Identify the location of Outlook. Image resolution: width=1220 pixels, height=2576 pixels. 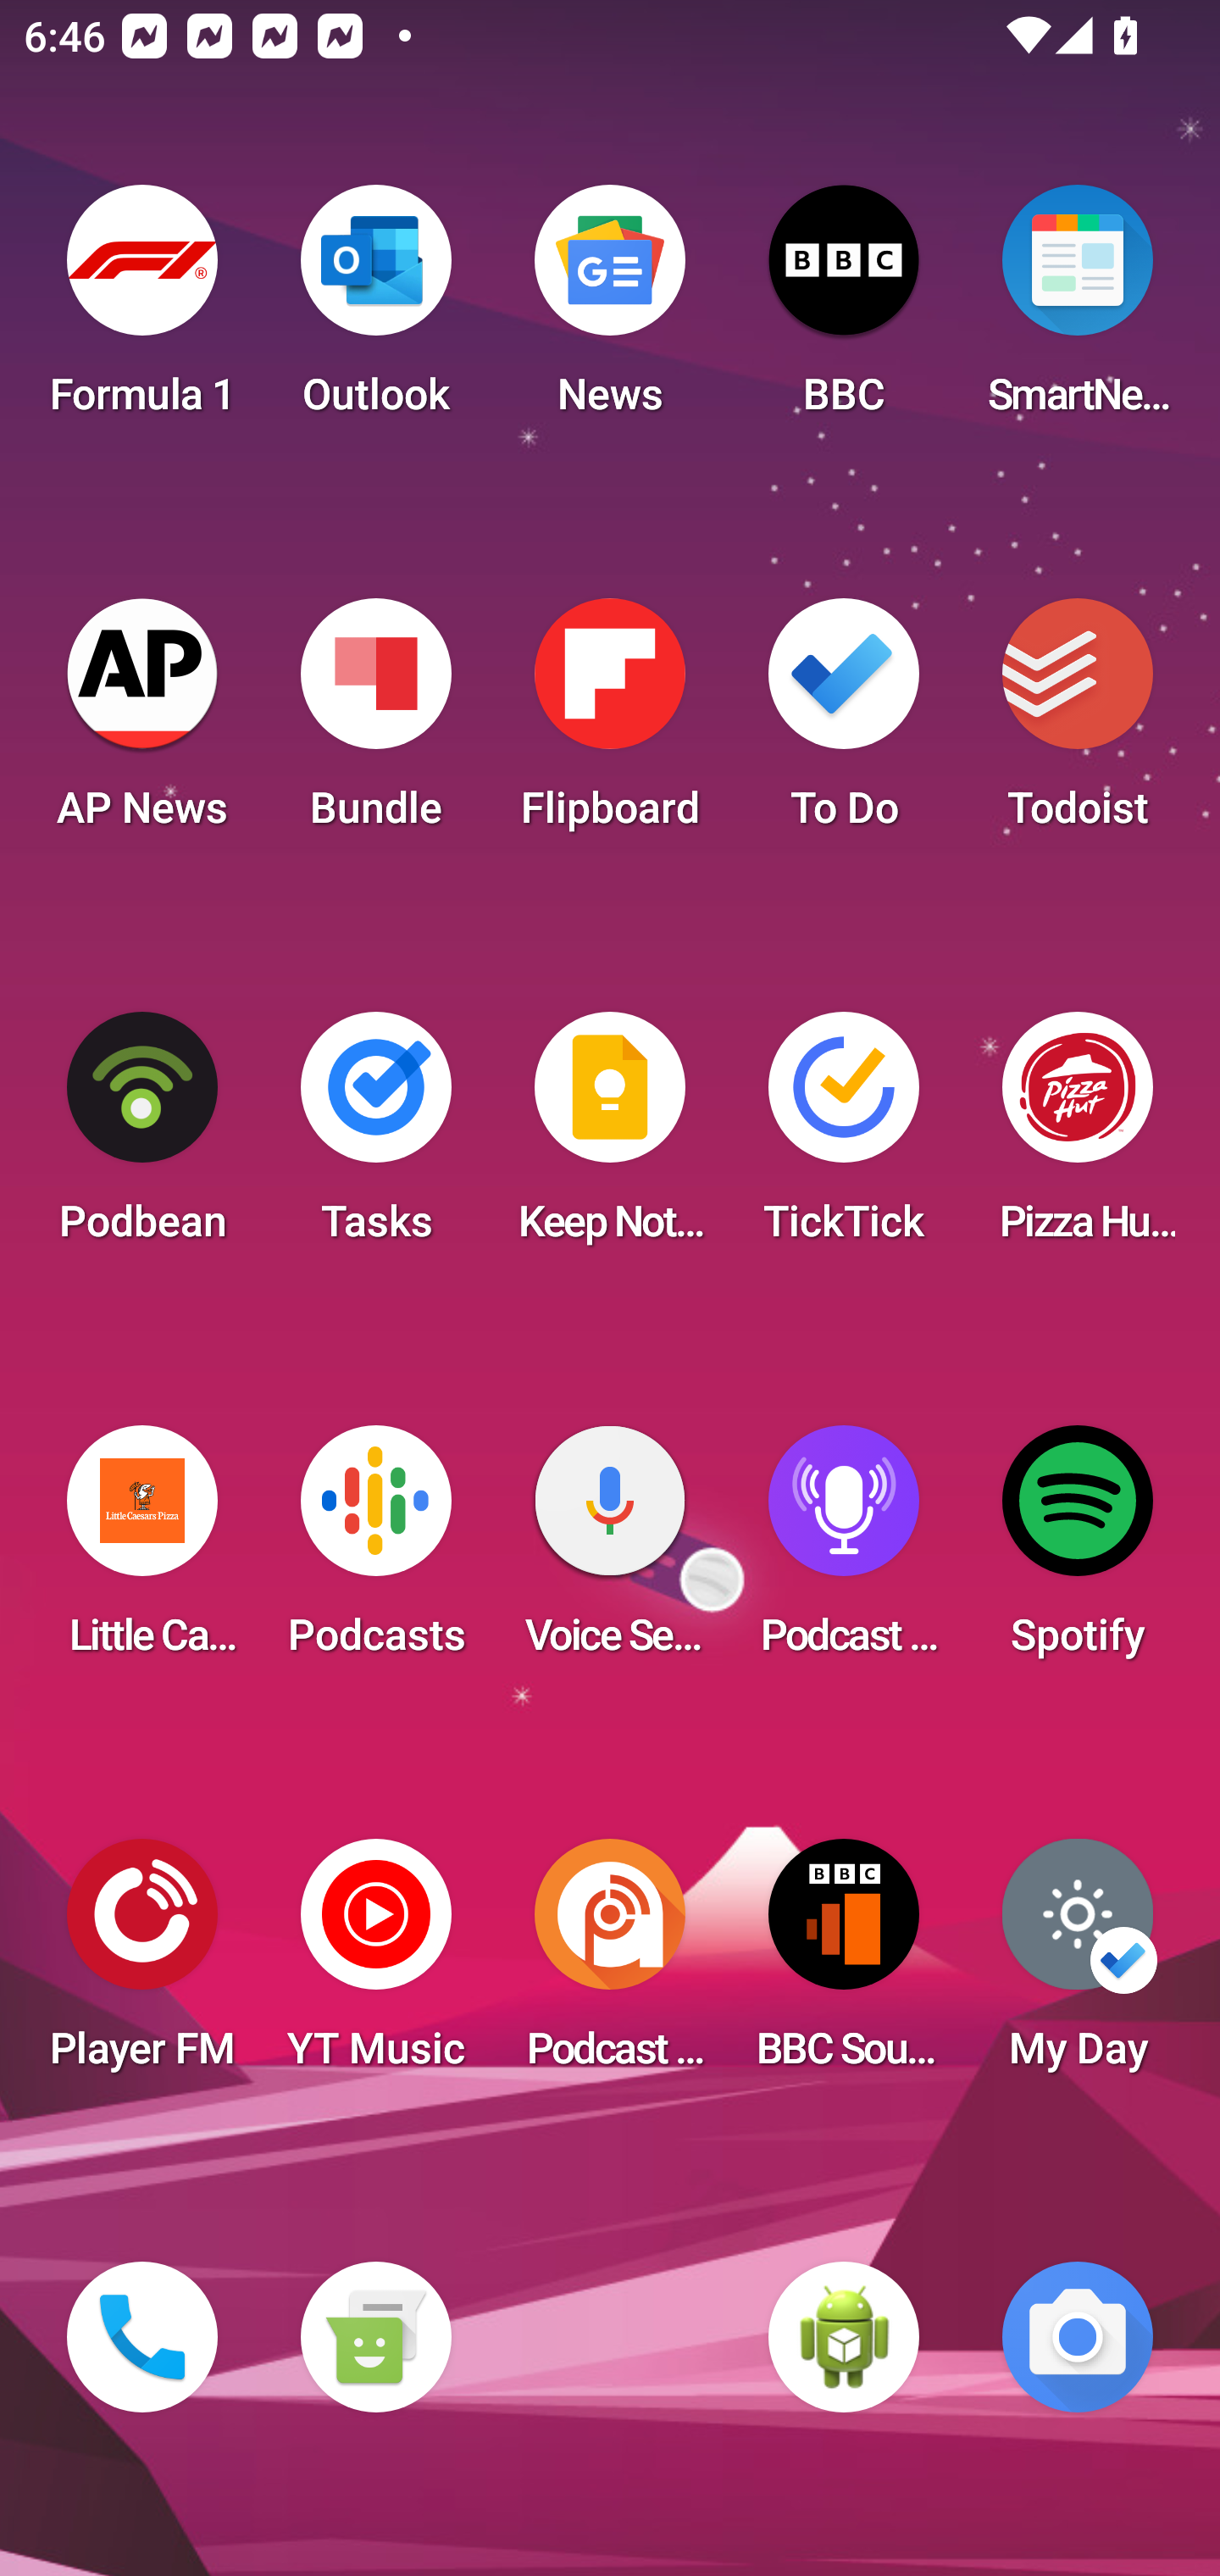
(375, 310).